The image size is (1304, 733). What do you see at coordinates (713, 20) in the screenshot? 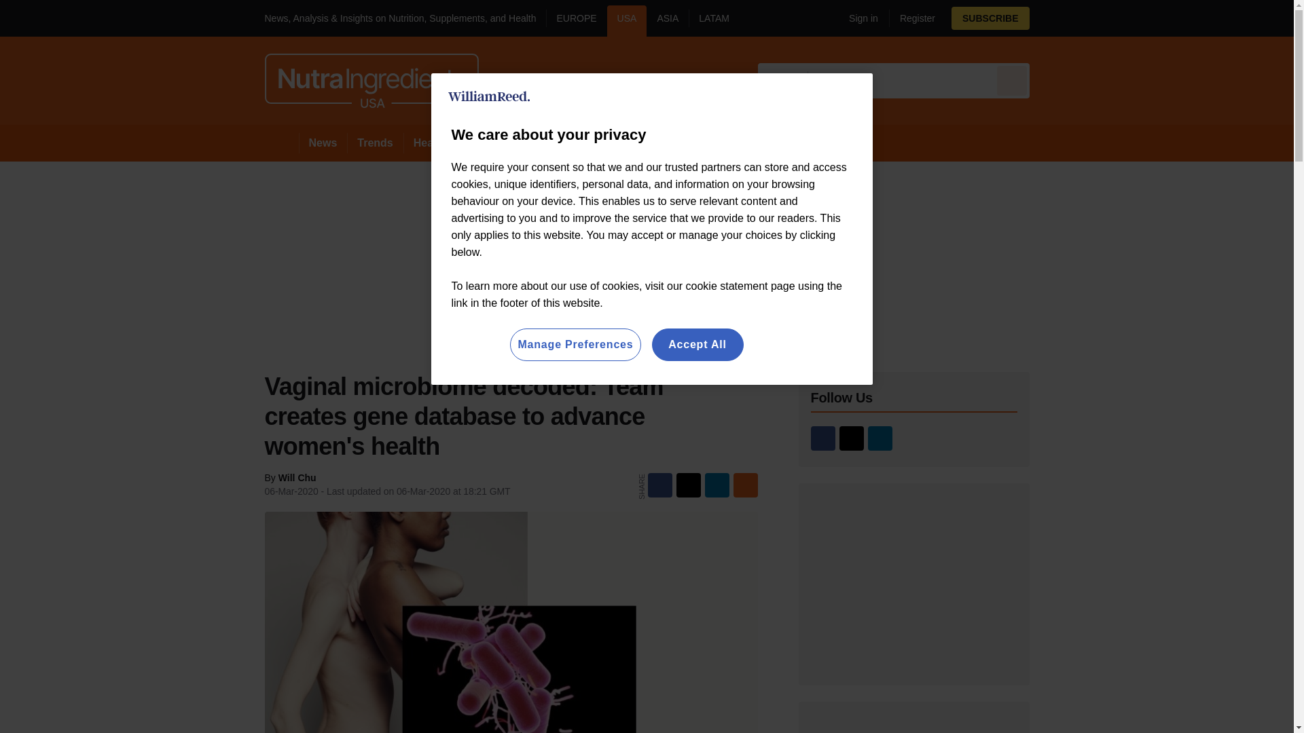
I see `LATAM` at bounding box center [713, 20].